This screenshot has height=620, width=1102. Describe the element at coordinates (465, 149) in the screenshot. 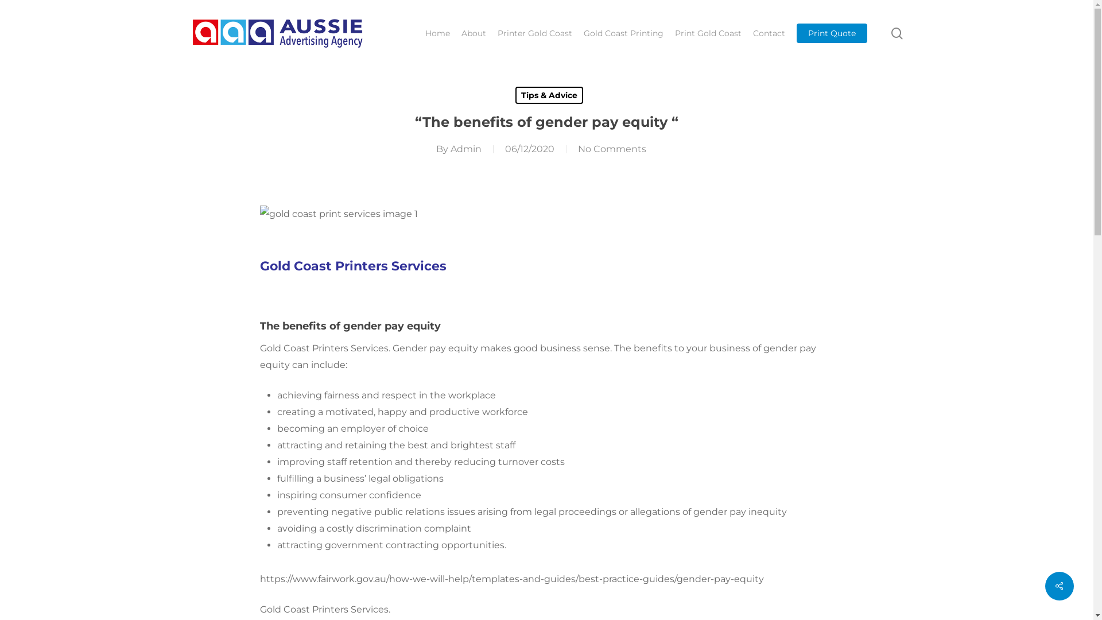

I see `Admin` at that location.